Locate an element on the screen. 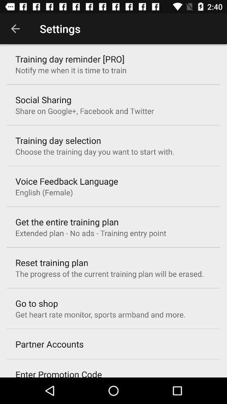 This screenshot has width=227, height=404. press icon below the training day reminder icon is located at coordinates (71, 70).